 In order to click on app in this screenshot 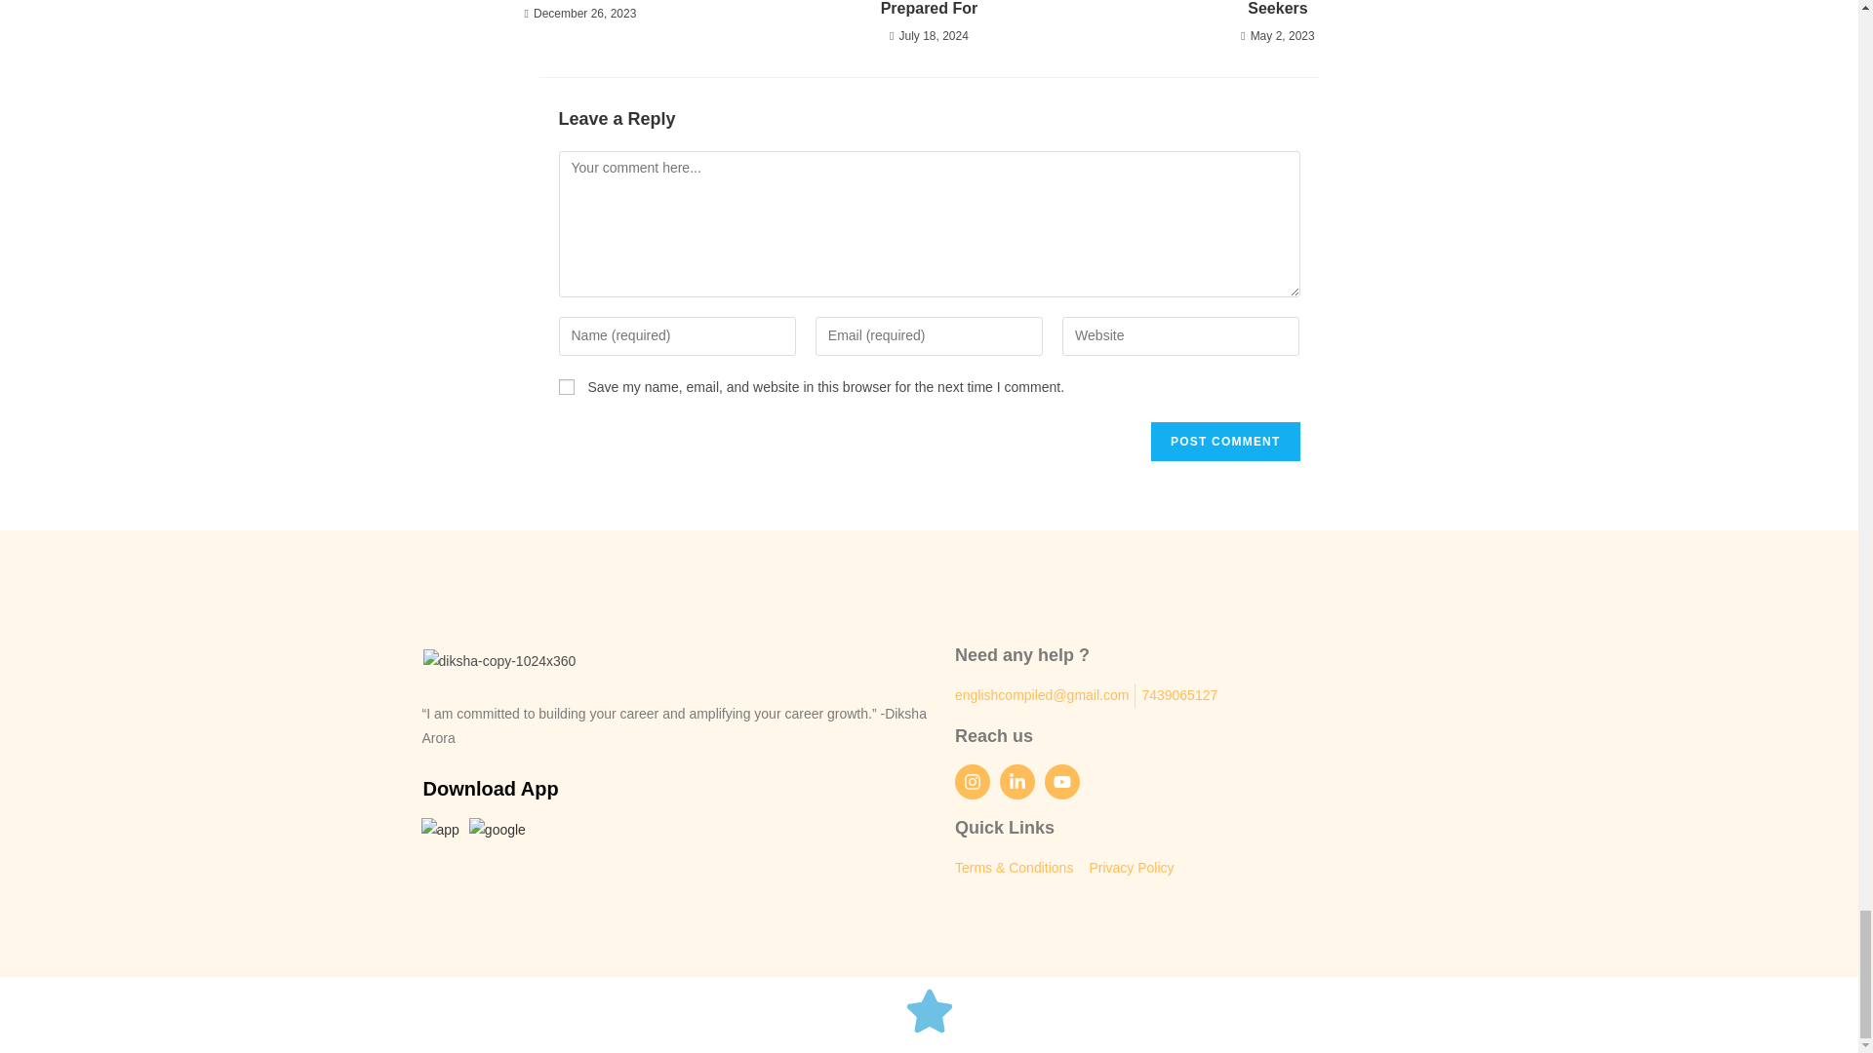, I will do `click(440, 838)`.